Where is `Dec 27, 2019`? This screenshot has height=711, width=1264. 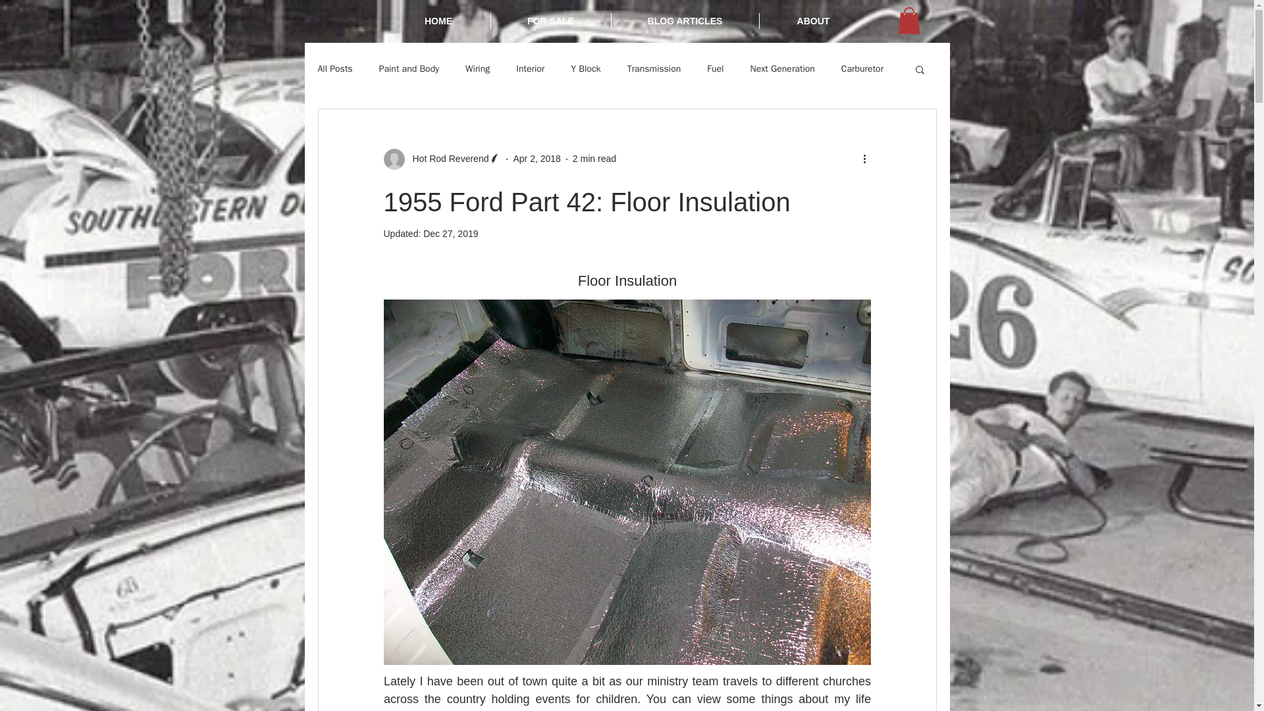
Dec 27, 2019 is located at coordinates (450, 233).